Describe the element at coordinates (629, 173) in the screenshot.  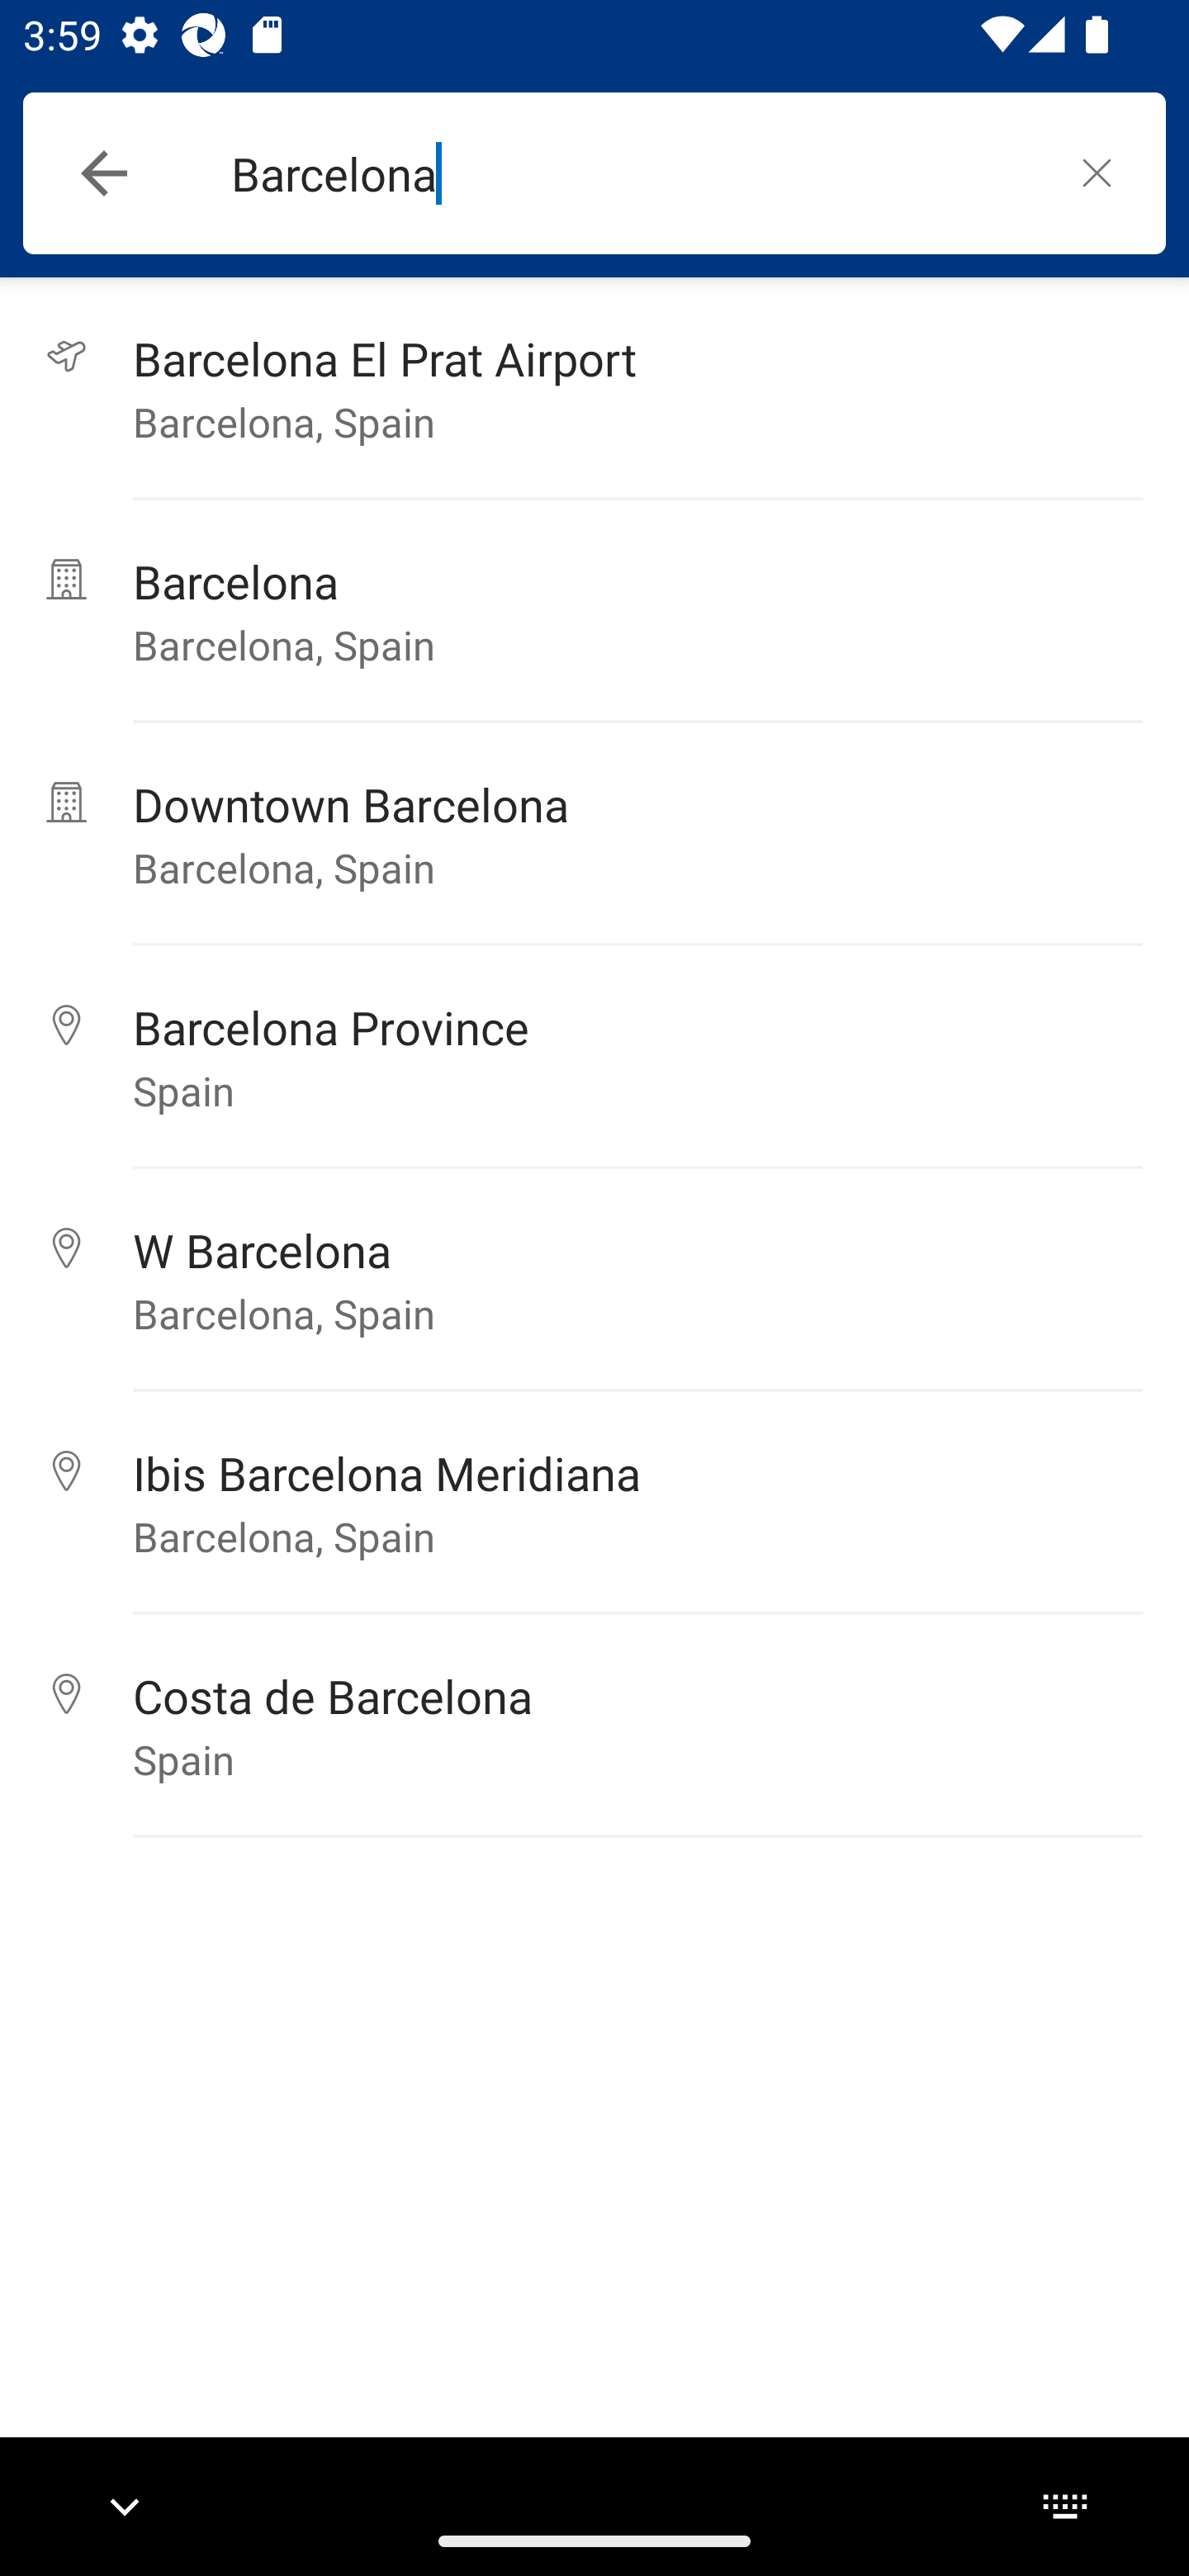
I see `Barcelona` at that location.